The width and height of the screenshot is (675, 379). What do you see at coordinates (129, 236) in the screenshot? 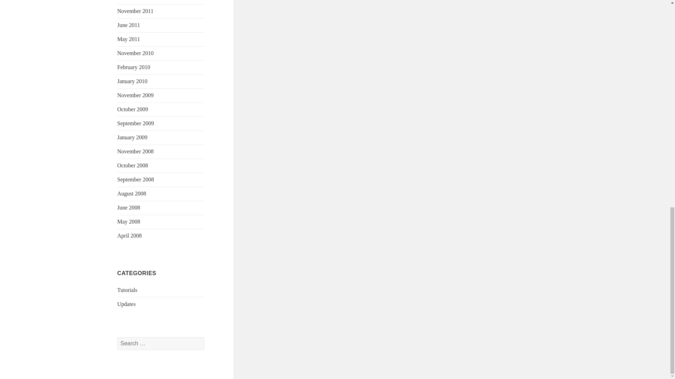
I see `April 2008` at bounding box center [129, 236].